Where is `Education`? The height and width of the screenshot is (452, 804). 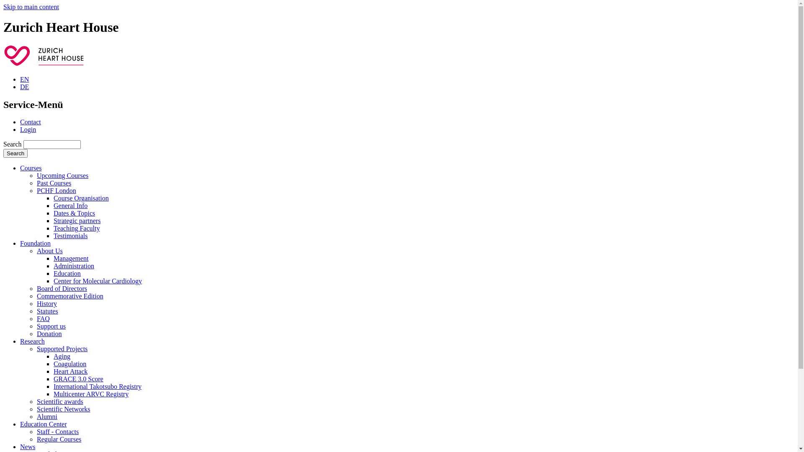 Education is located at coordinates (67, 274).